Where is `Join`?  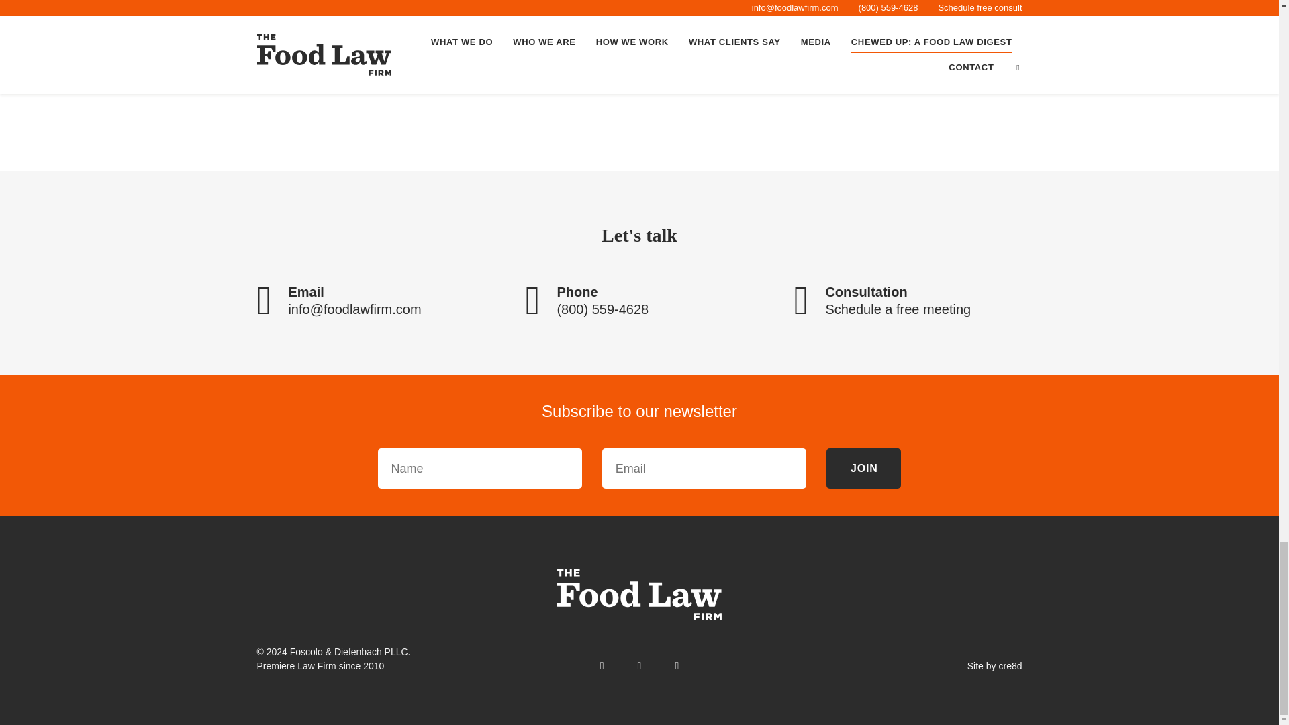
Join is located at coordinates (863, 469).